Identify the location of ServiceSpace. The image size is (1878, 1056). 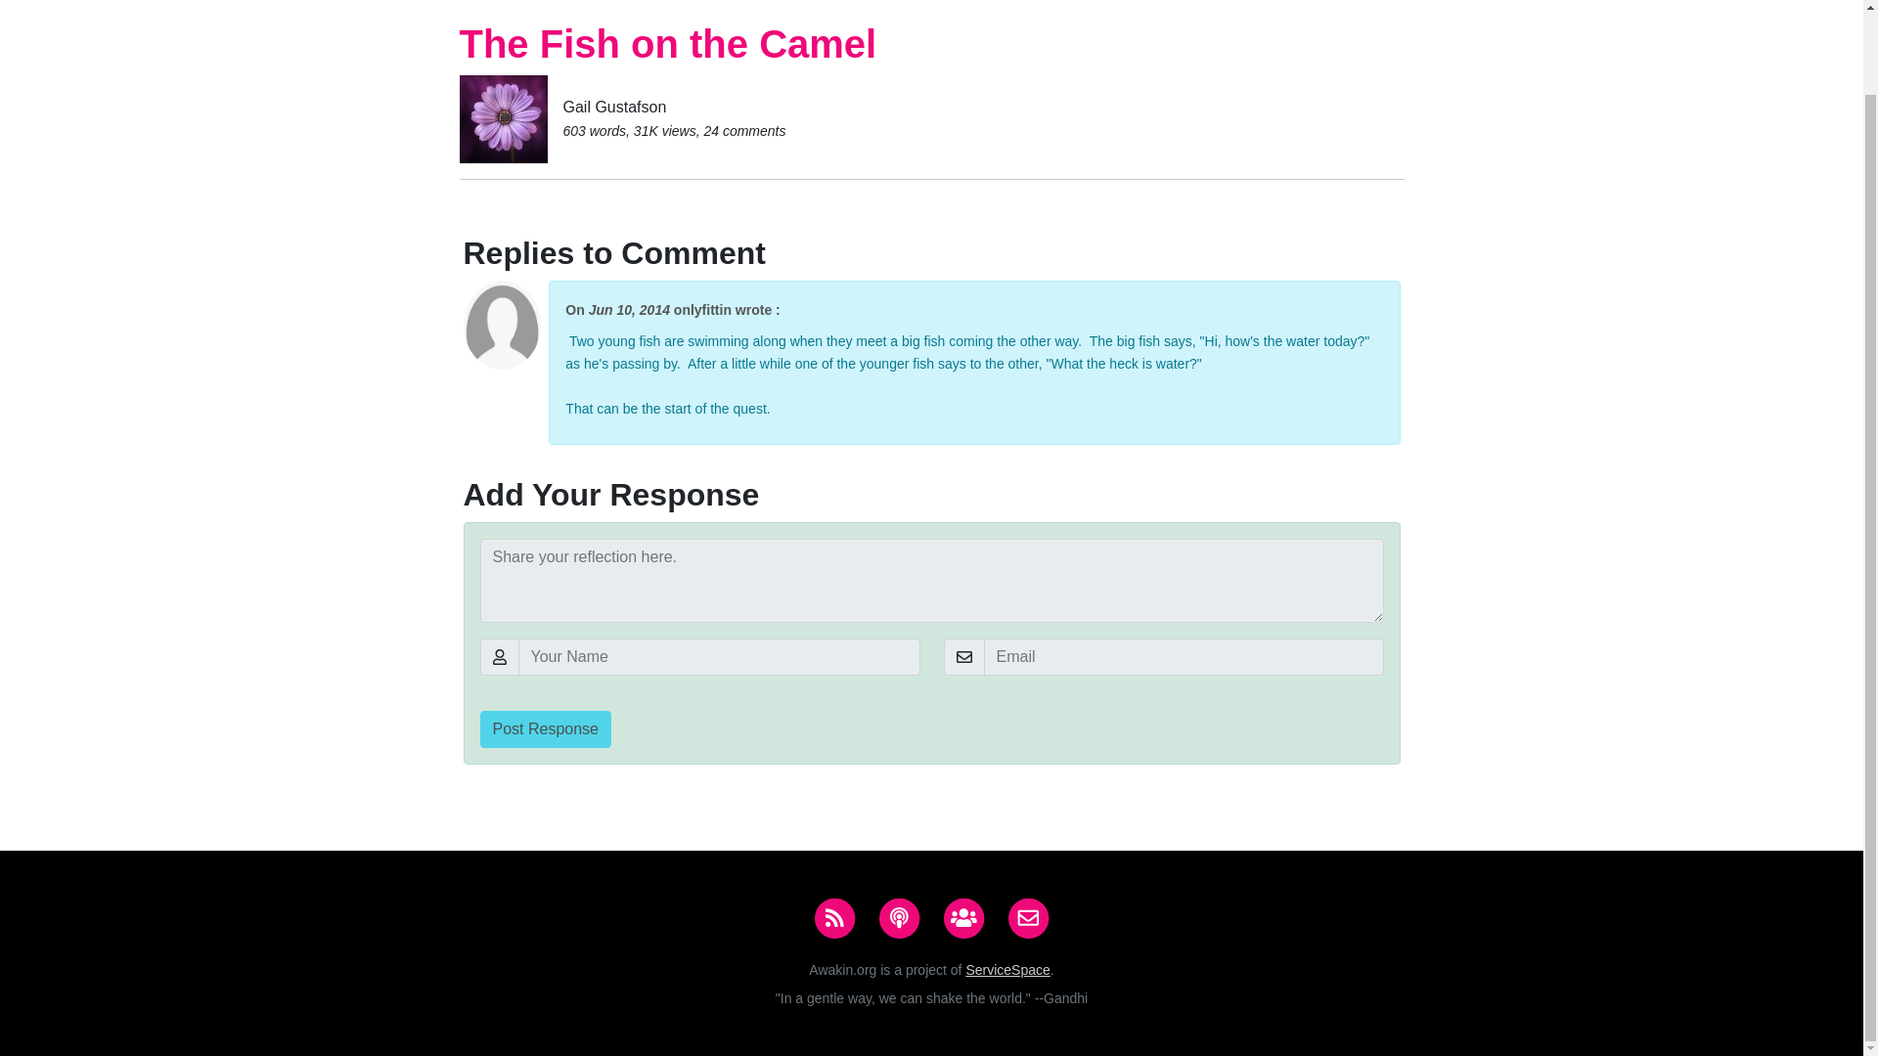
(1007, 970).